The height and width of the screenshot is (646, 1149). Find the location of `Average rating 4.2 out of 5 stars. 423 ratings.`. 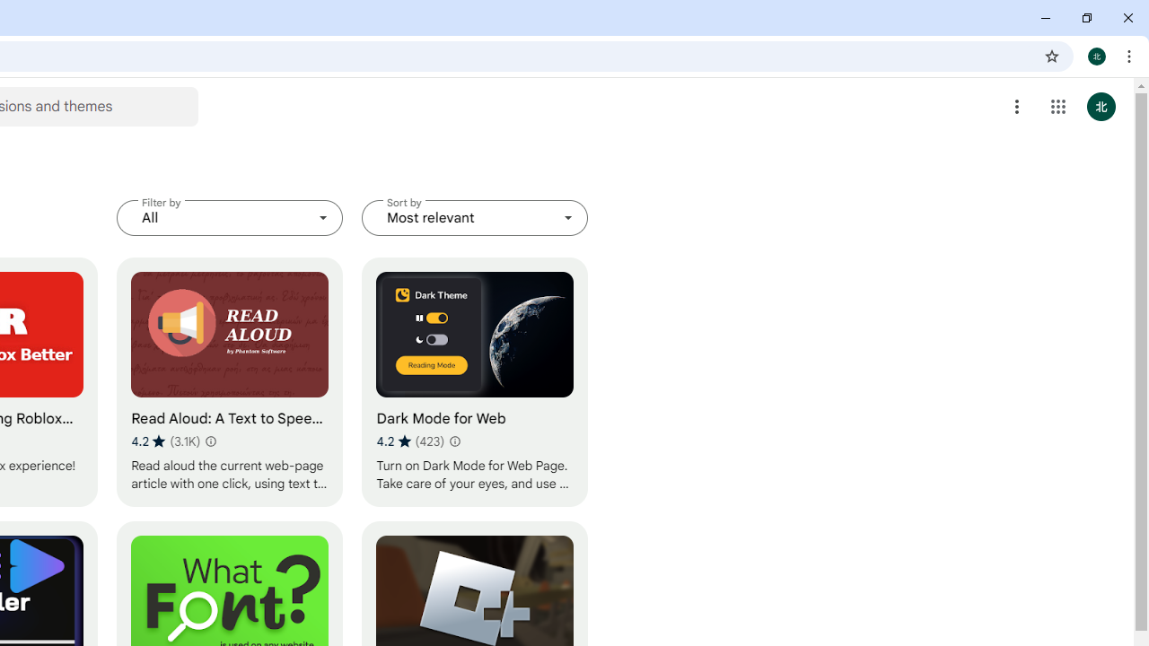

Average rating 4.2 out of 5 stars. 423 ratings. is located at coordinates (410, 441).